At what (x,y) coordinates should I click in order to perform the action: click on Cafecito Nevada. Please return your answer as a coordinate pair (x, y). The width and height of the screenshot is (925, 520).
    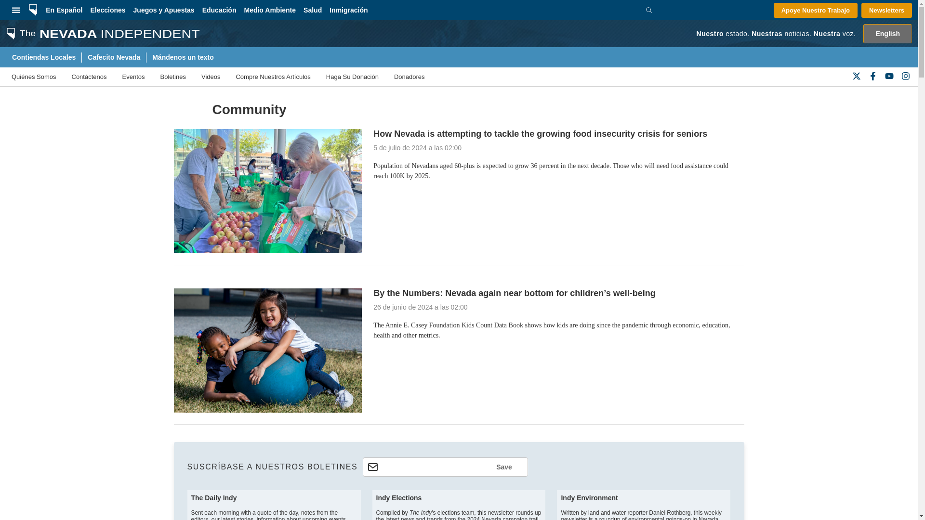
    Looking at the image, I should click on (114, 57).